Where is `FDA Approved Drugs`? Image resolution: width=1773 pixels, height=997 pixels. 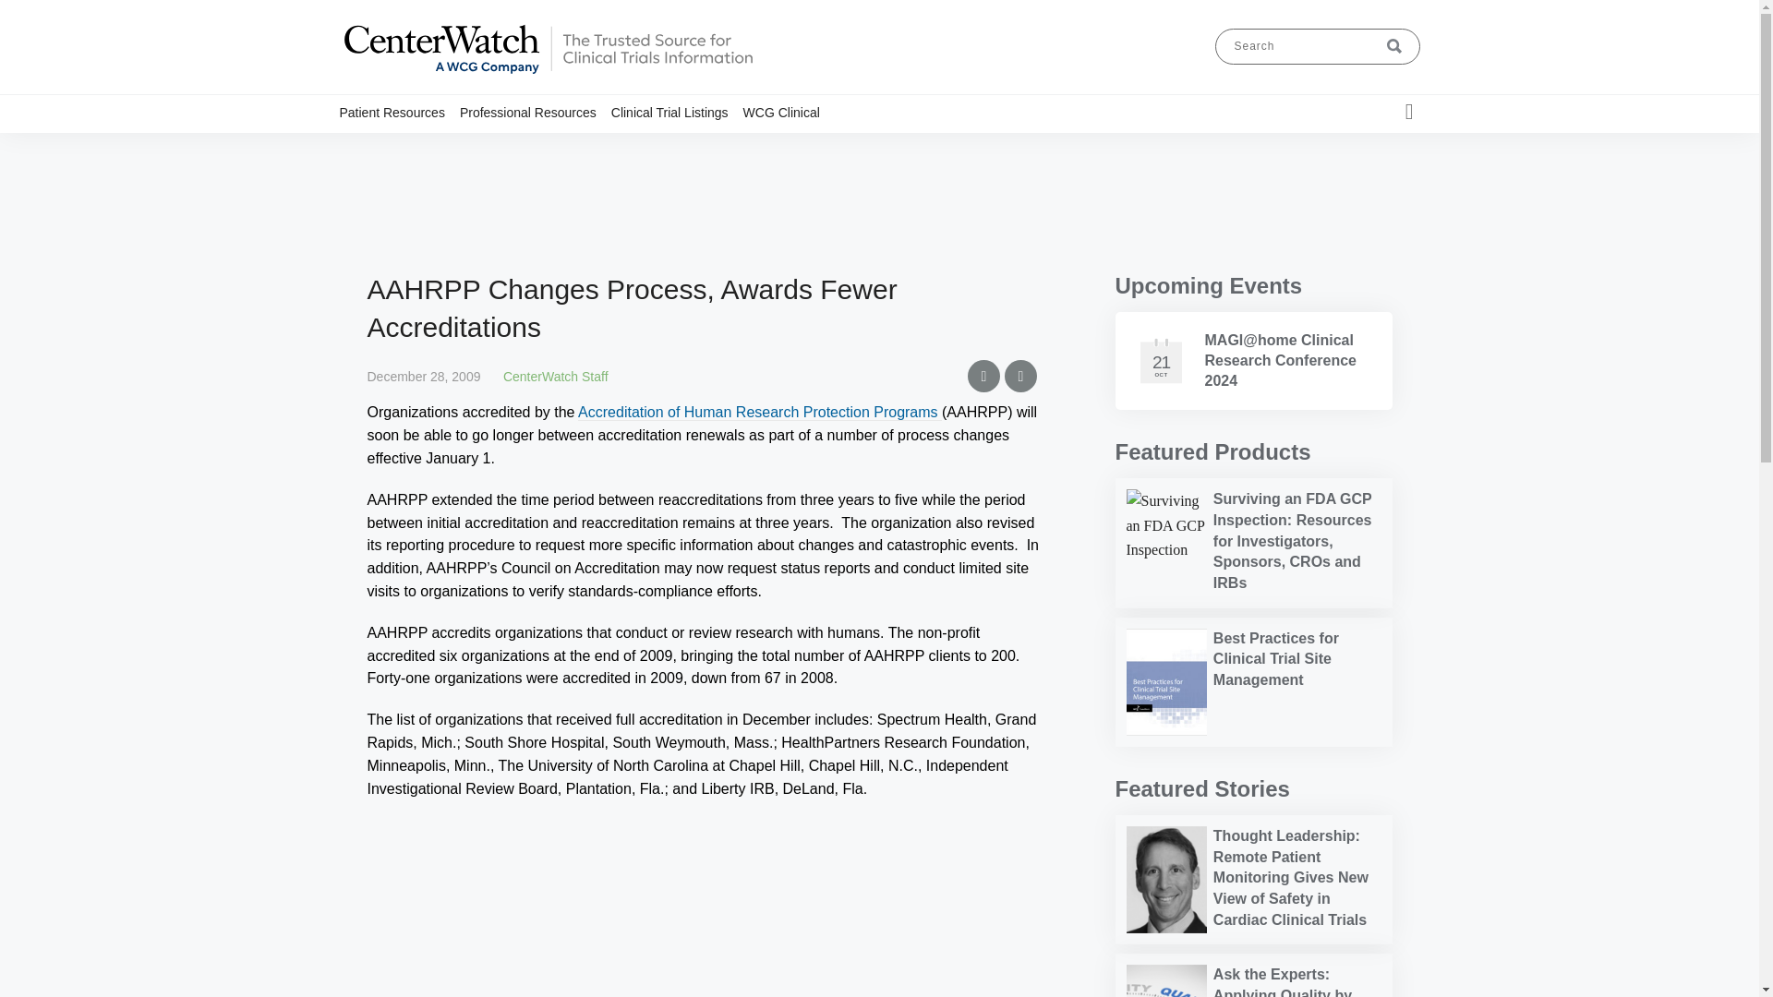 FDA Approved Drugs is located at coordinates (571, 148).